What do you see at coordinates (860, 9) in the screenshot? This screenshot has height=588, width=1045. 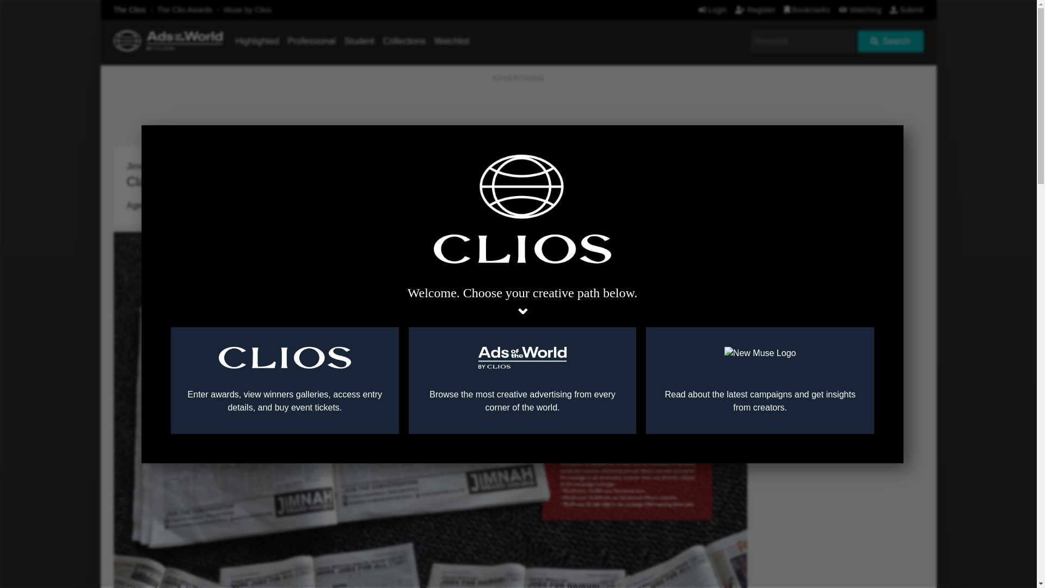 I see `Watching` at bounding box center [860, 9].